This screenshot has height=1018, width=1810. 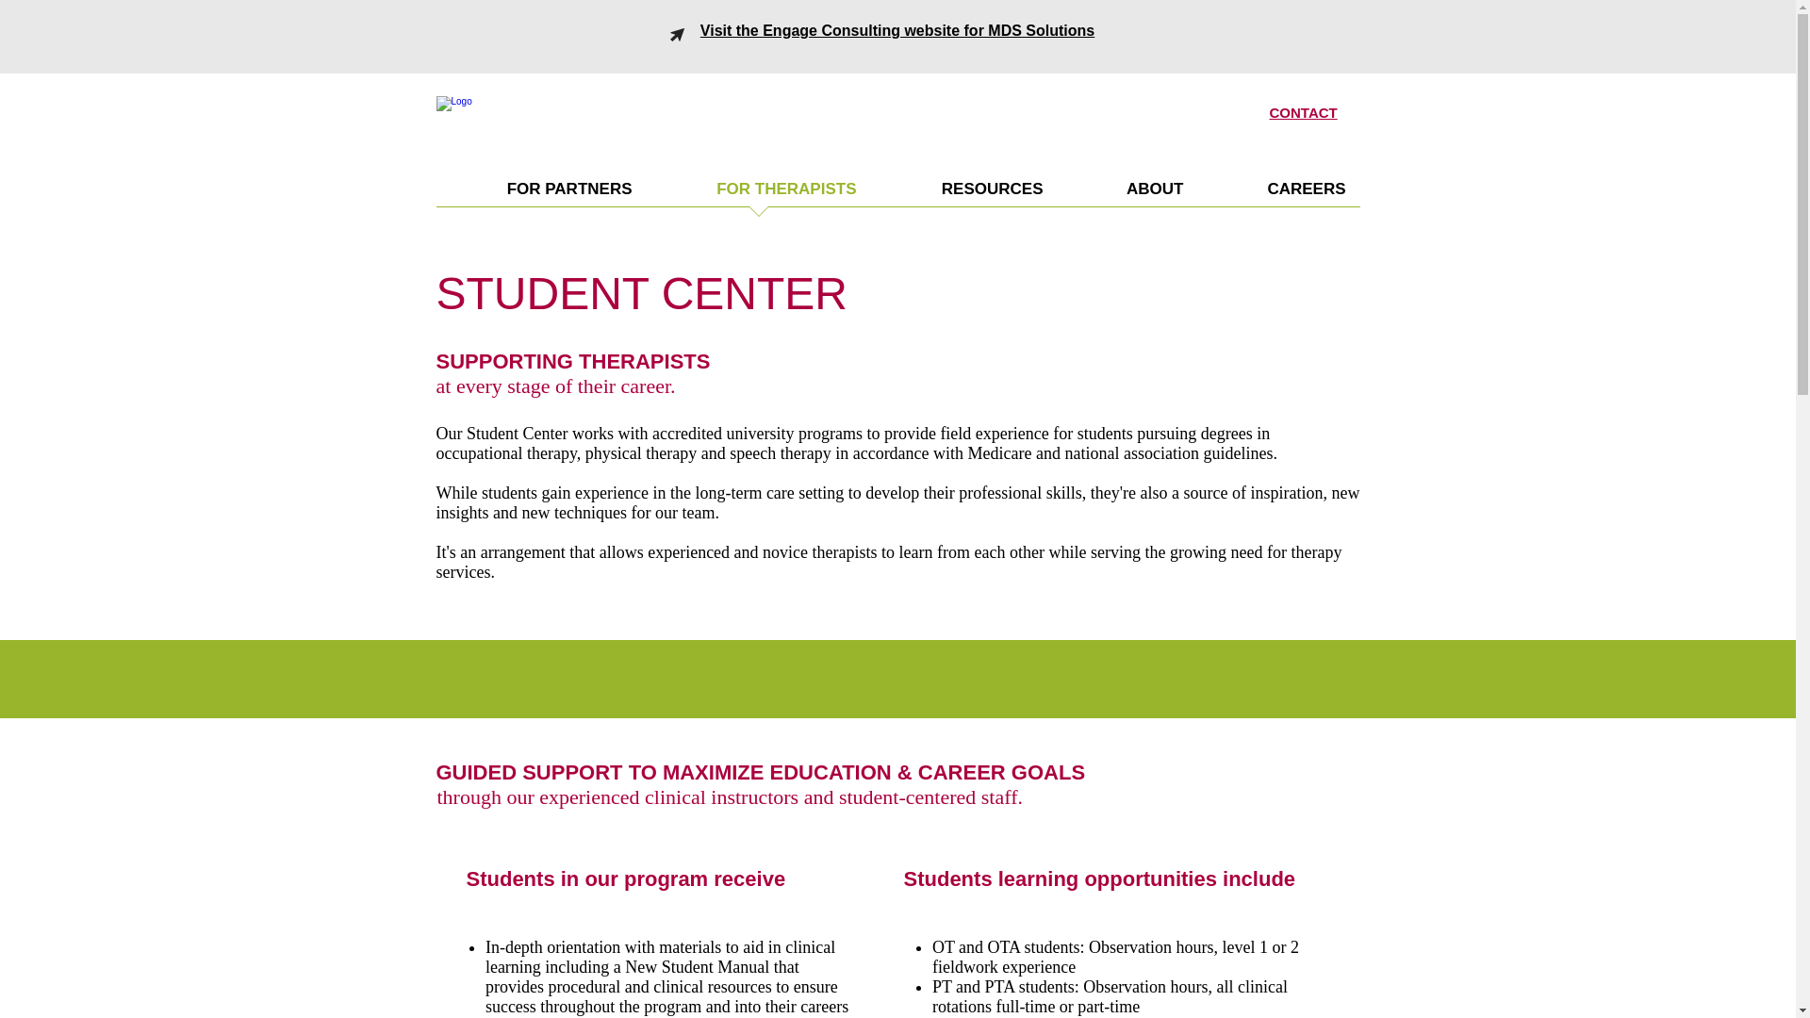 I want to click on FOR PARTNERS, so click(x=541, y=195).